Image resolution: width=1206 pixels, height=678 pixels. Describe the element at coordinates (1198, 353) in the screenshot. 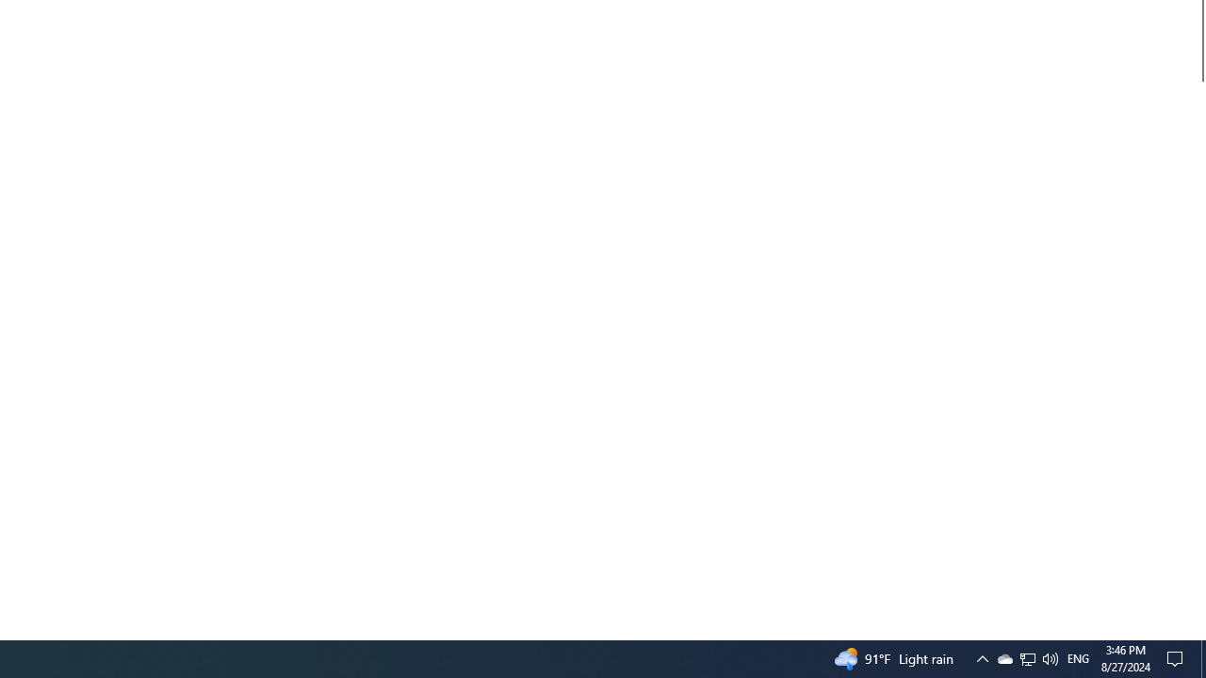

I see `Vertical Large Increase` at that location.